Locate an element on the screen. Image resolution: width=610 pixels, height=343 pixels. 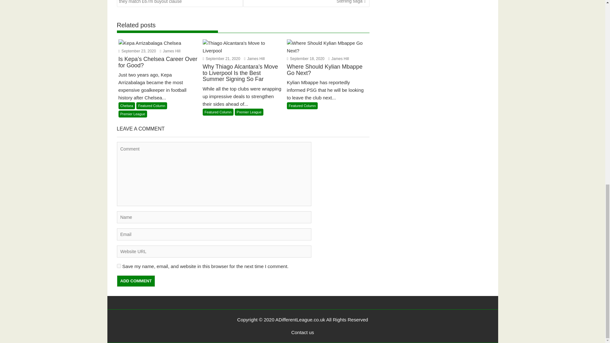
Premier League is located at coordinates (132, 114).